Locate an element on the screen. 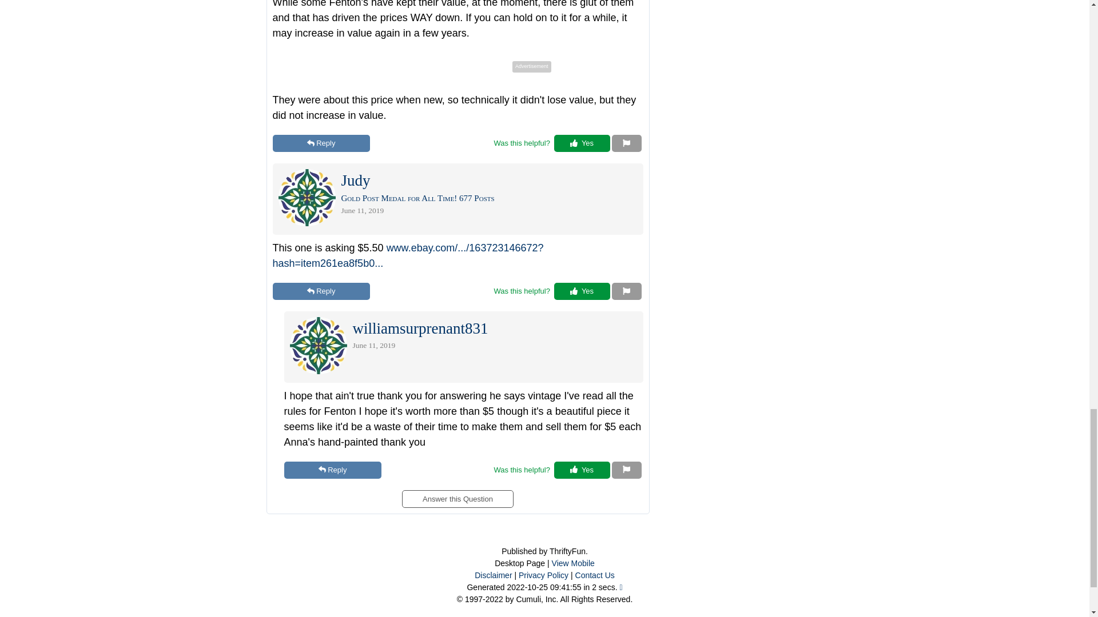 The height and width of the screenshot is (617, 1098).  Reply is located at coordinates (320, 291).